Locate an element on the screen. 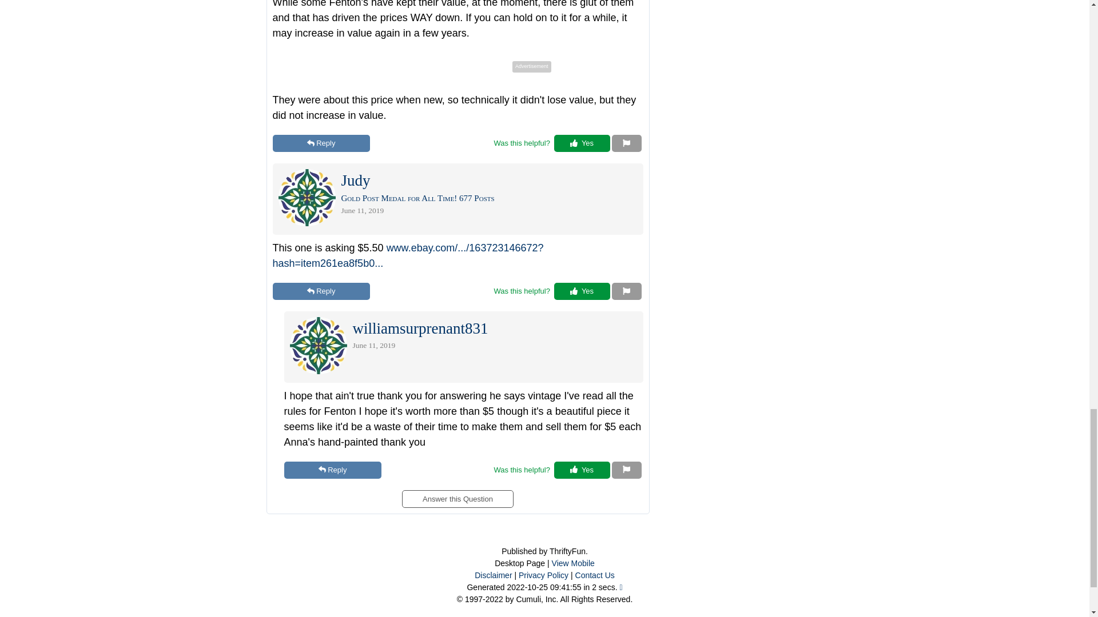 The height and width of the screenshot is (617, 1098).  Reply is located at coordinates (320, 291).